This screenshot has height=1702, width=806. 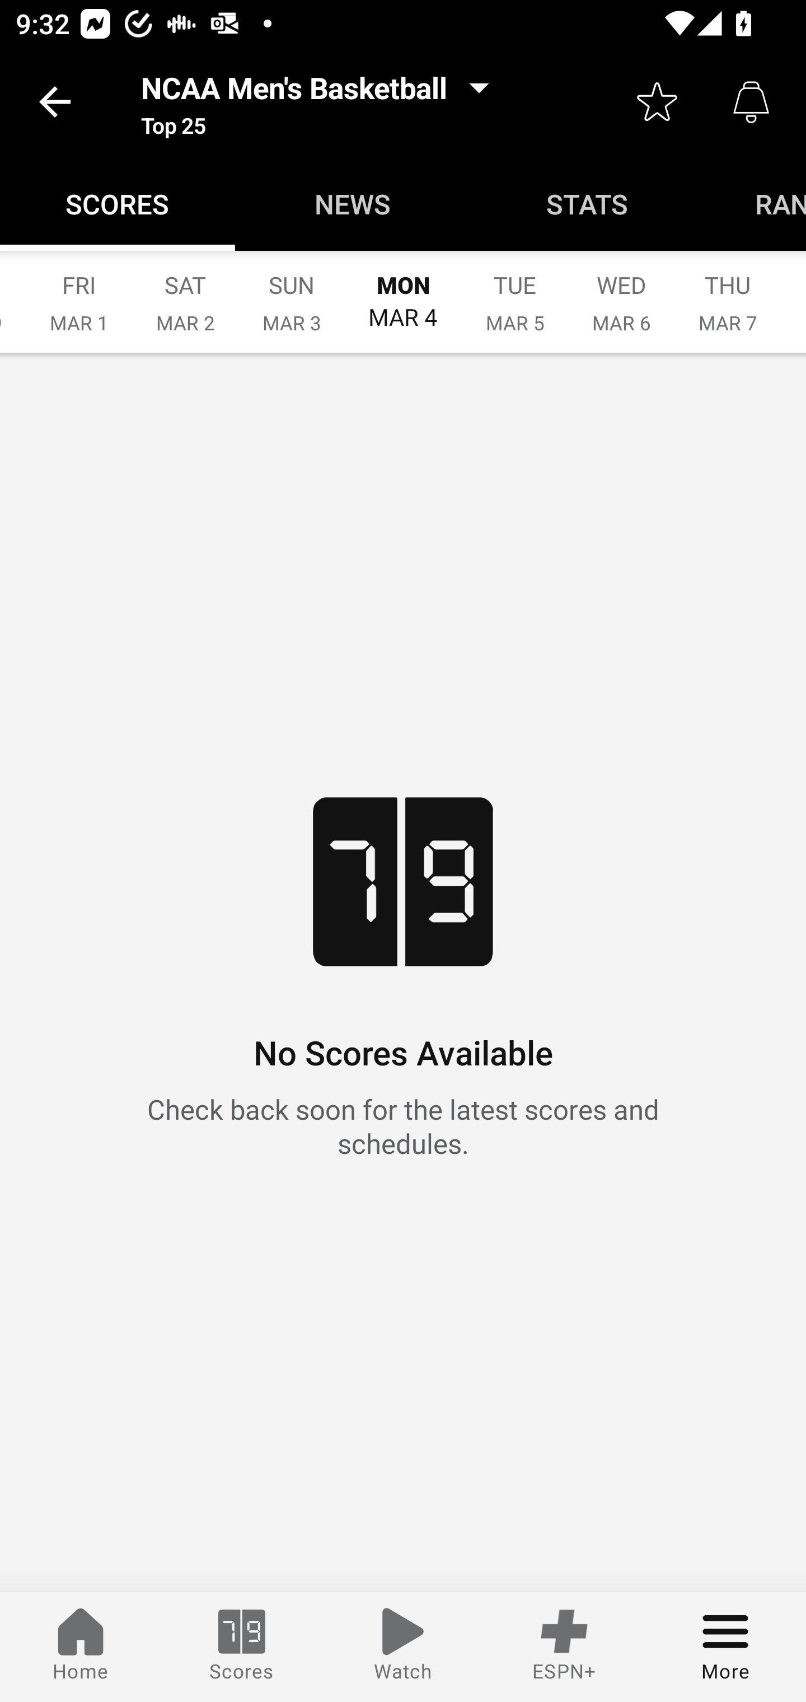 What do you see at coordinates (515, 291) in the screenshot?
I see `TUE MAR 5` at bounding box center [515, 291].